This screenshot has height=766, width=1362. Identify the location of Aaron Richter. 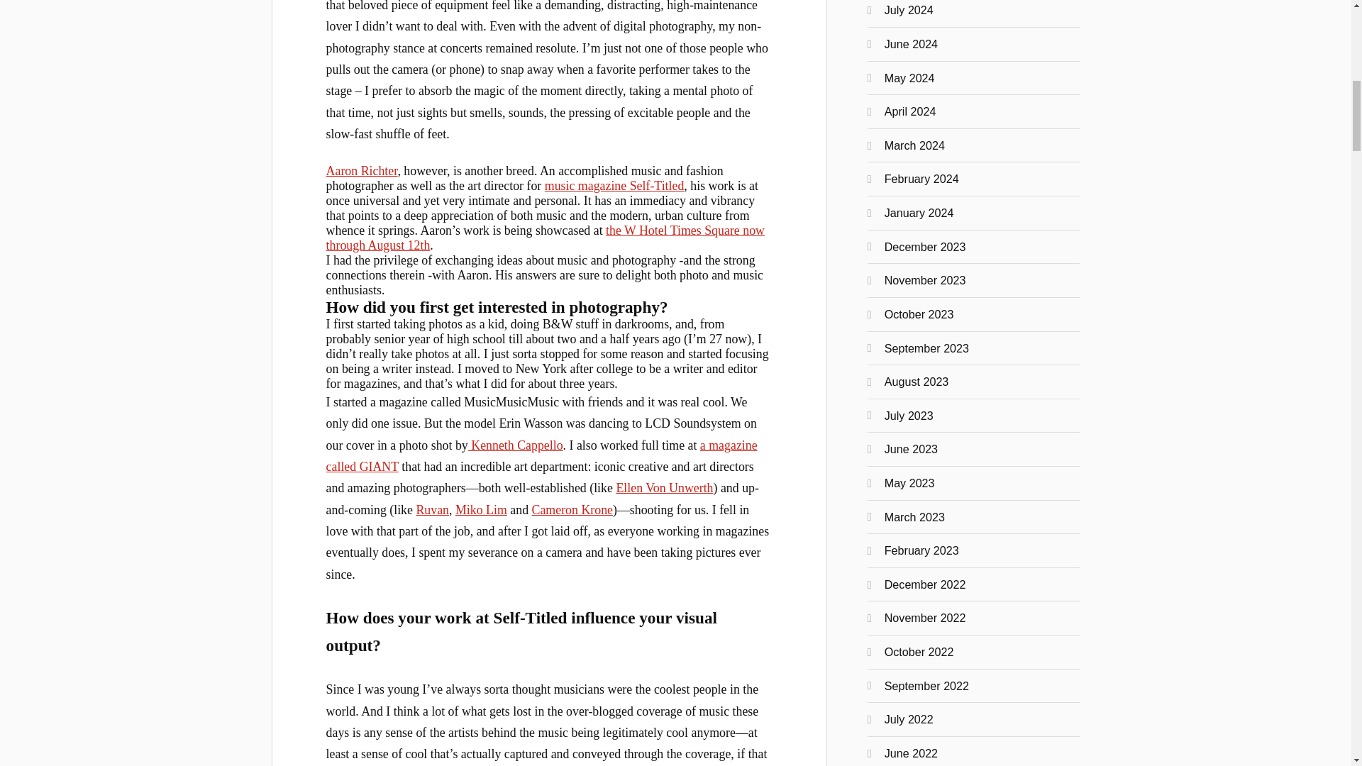
(362, 170).